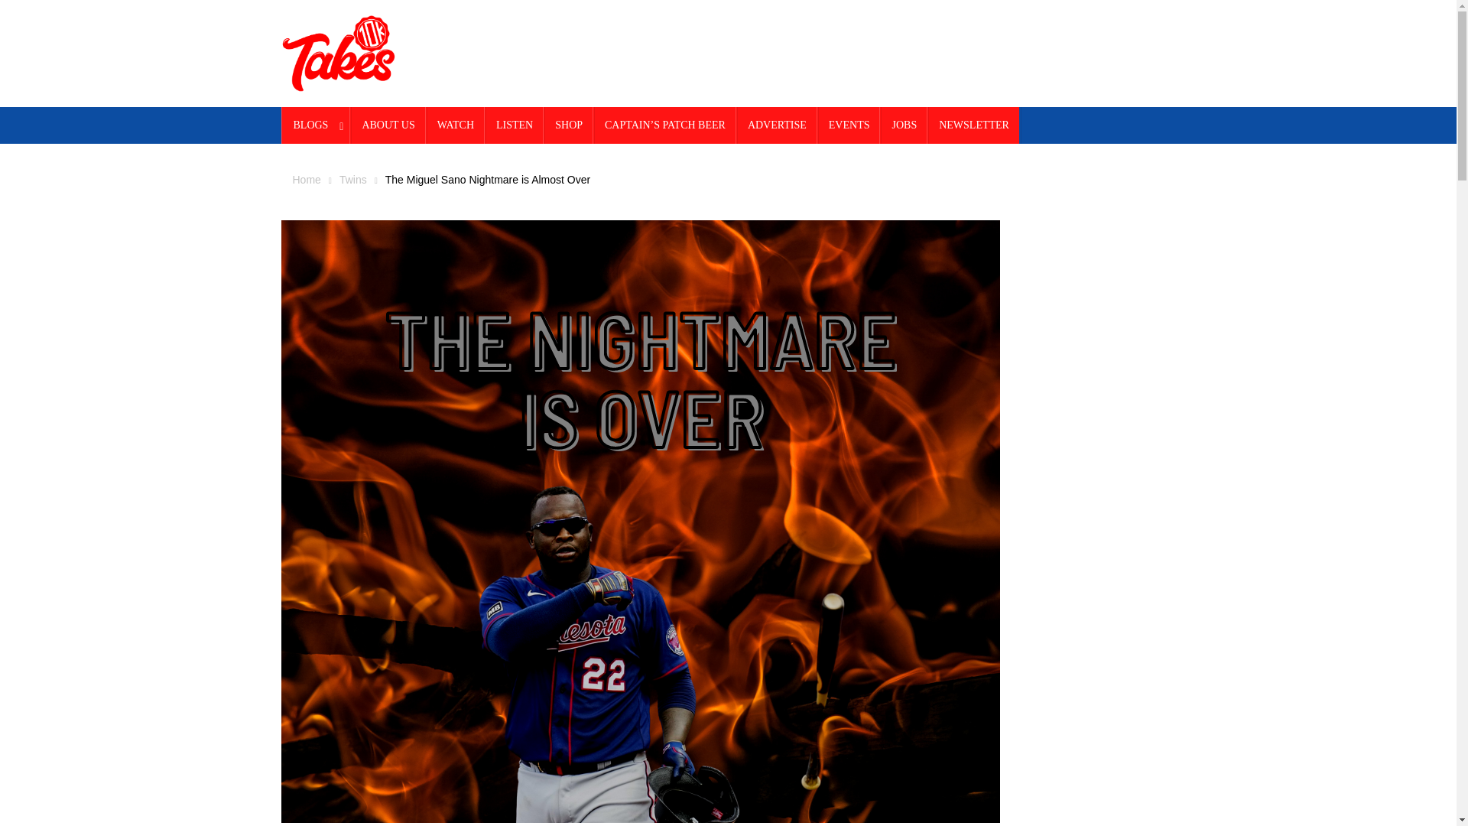 The image size is (1468, 826). I want to click on EVENTS, so click(849, 125).